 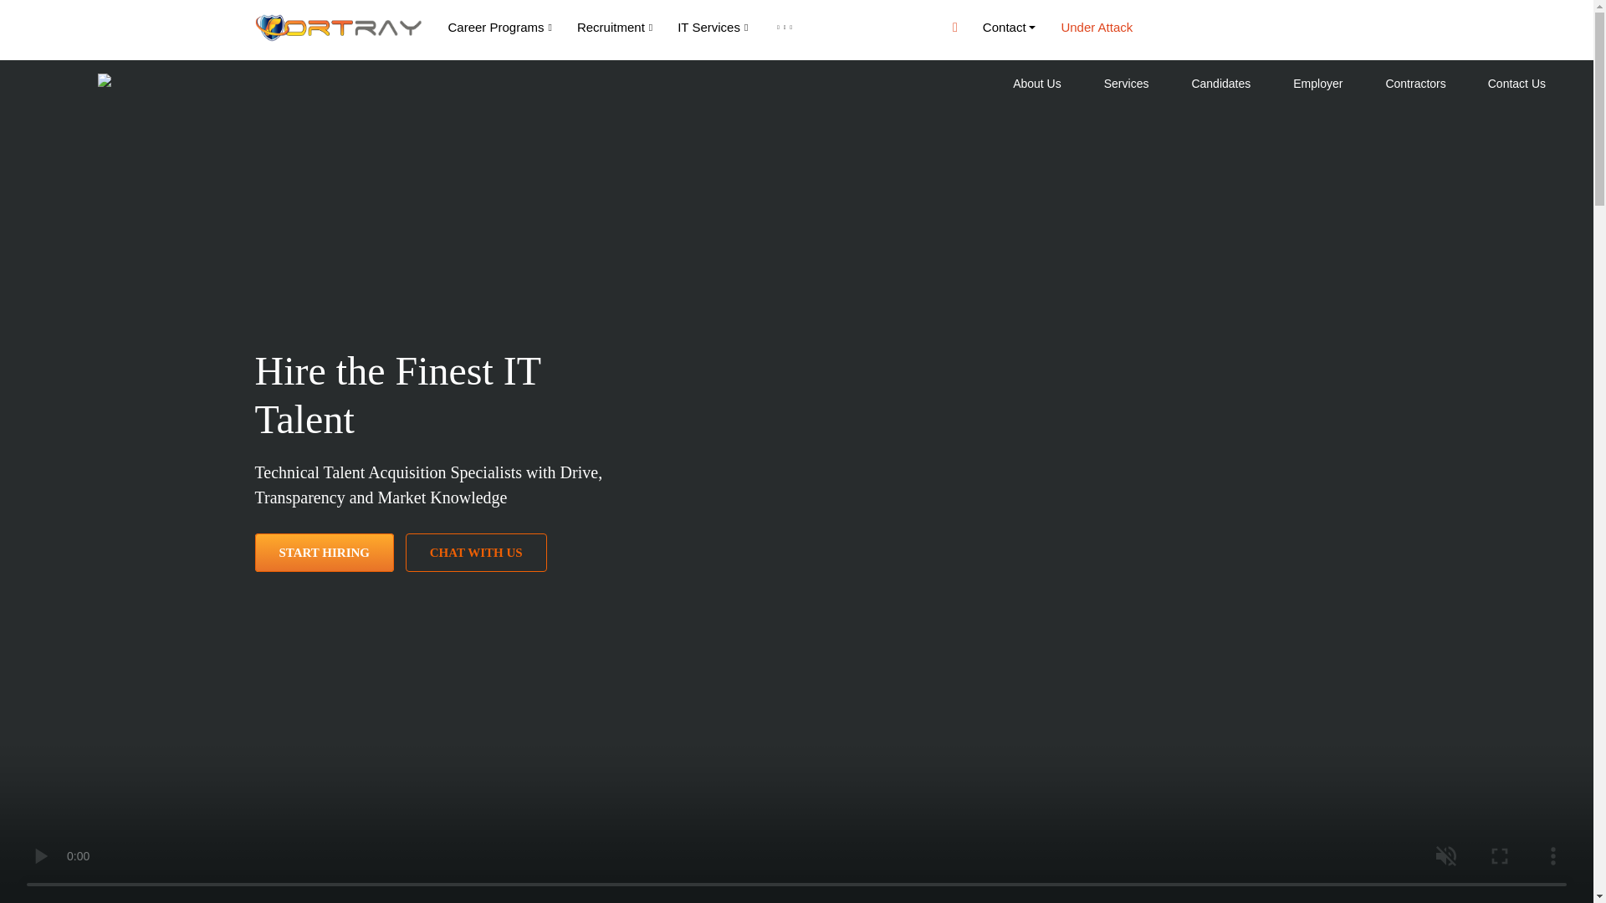 I want to click on Career Programs, so click(x=499, y=28).